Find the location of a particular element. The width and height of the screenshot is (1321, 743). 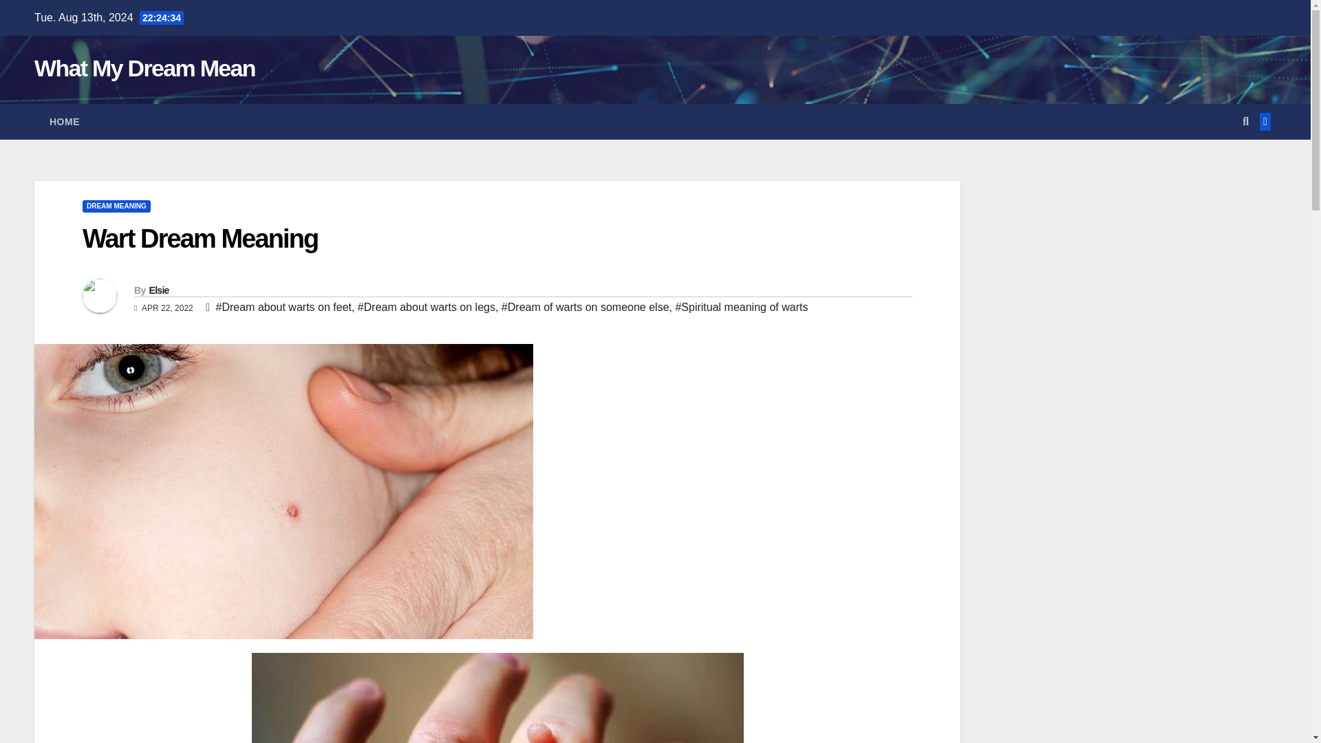

DREAM MEANING is located at coordinates (116, 206).